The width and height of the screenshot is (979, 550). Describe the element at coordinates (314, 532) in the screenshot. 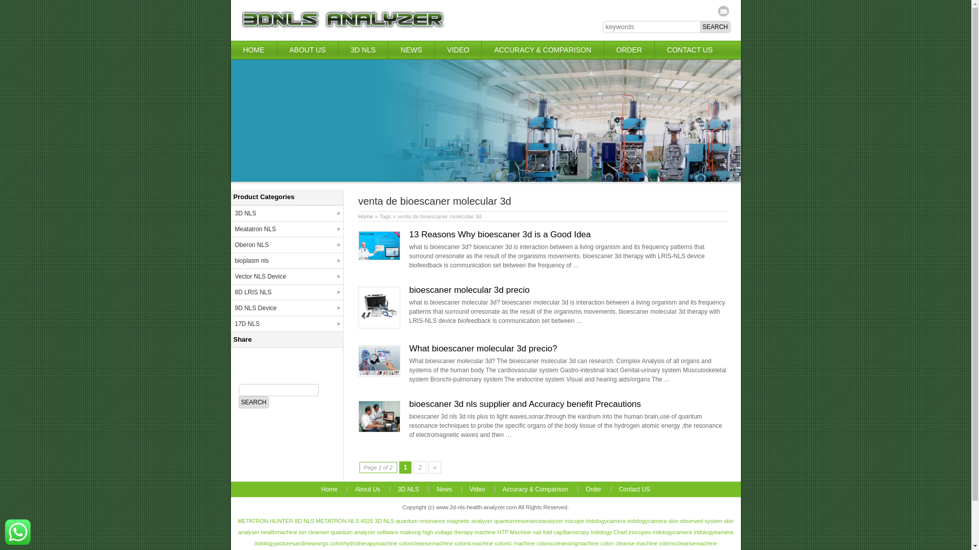

I see `ion cleanser` at that location.